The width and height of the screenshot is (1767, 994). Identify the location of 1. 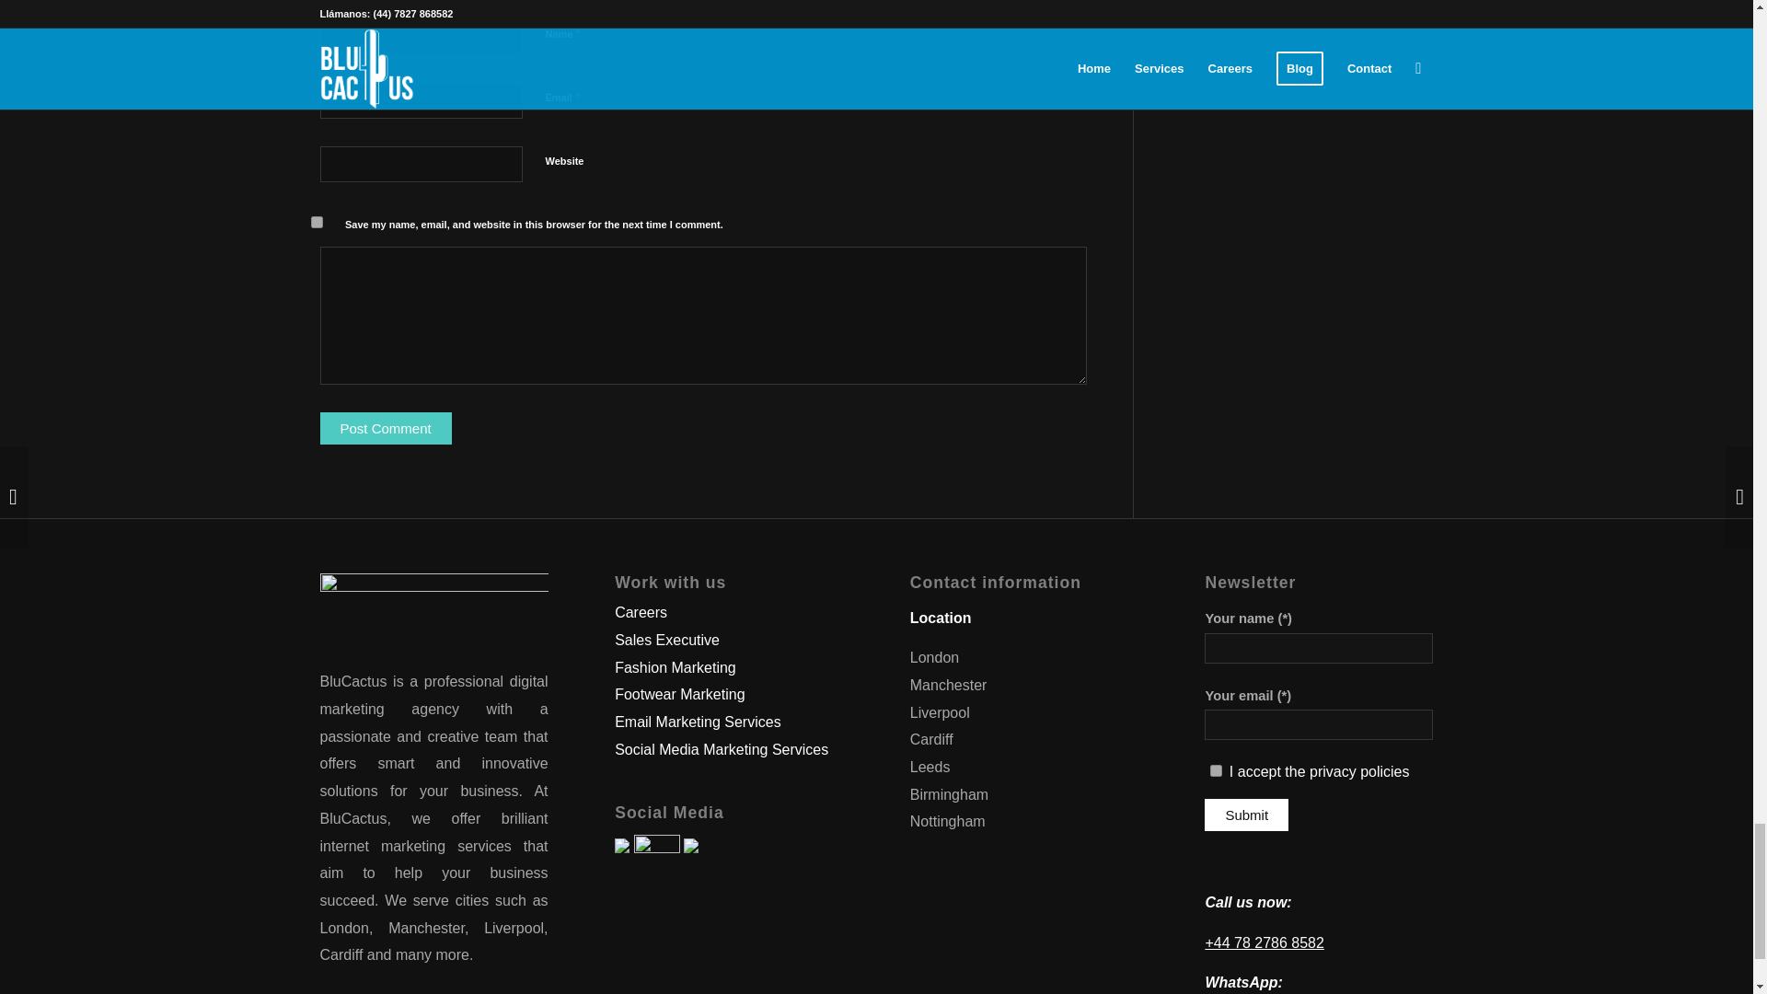
(1217, 769).